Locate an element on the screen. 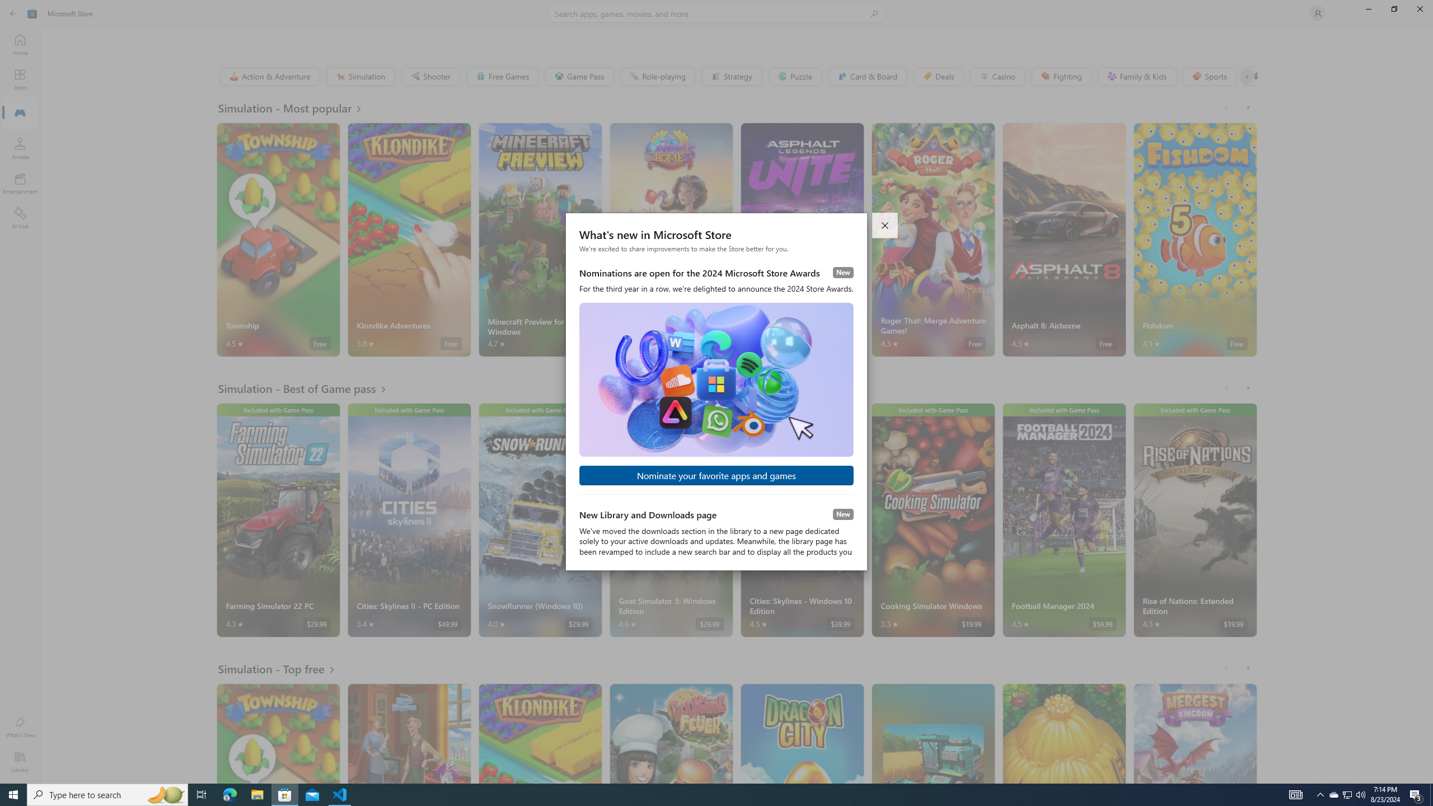 This screenshot has height=806, width=1433. Card & Board is located at coordinates (867, 76).